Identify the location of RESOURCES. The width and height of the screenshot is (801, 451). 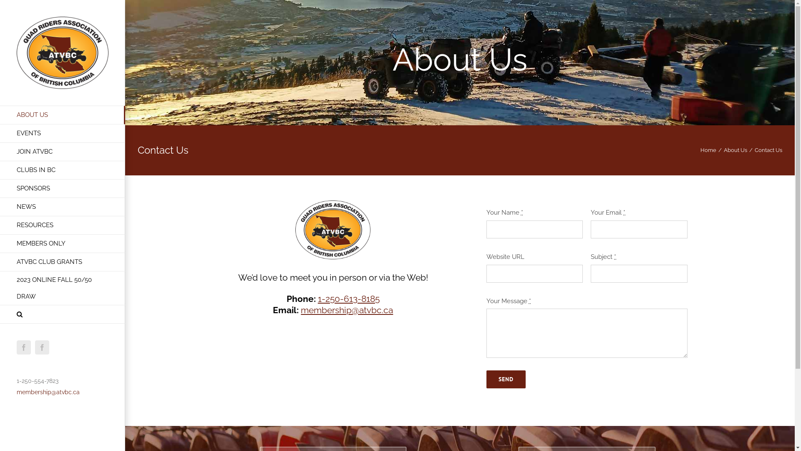
(63, 225).